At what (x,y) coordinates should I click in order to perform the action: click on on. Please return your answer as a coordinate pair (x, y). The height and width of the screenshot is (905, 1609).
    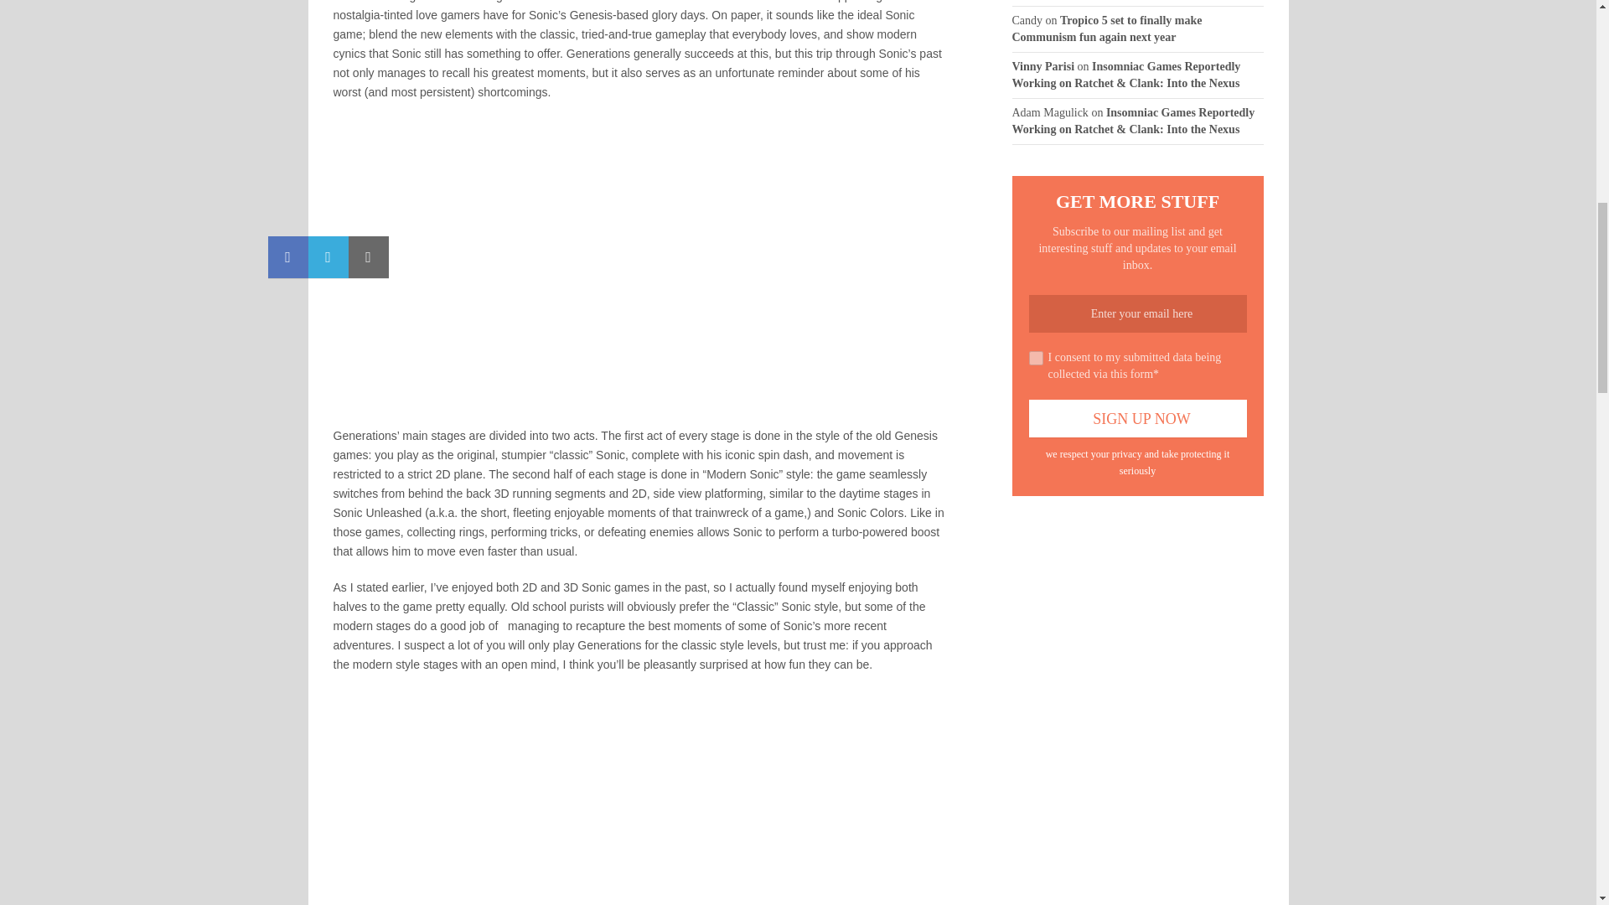
    Looking at the image, I should click on (1036, 359).